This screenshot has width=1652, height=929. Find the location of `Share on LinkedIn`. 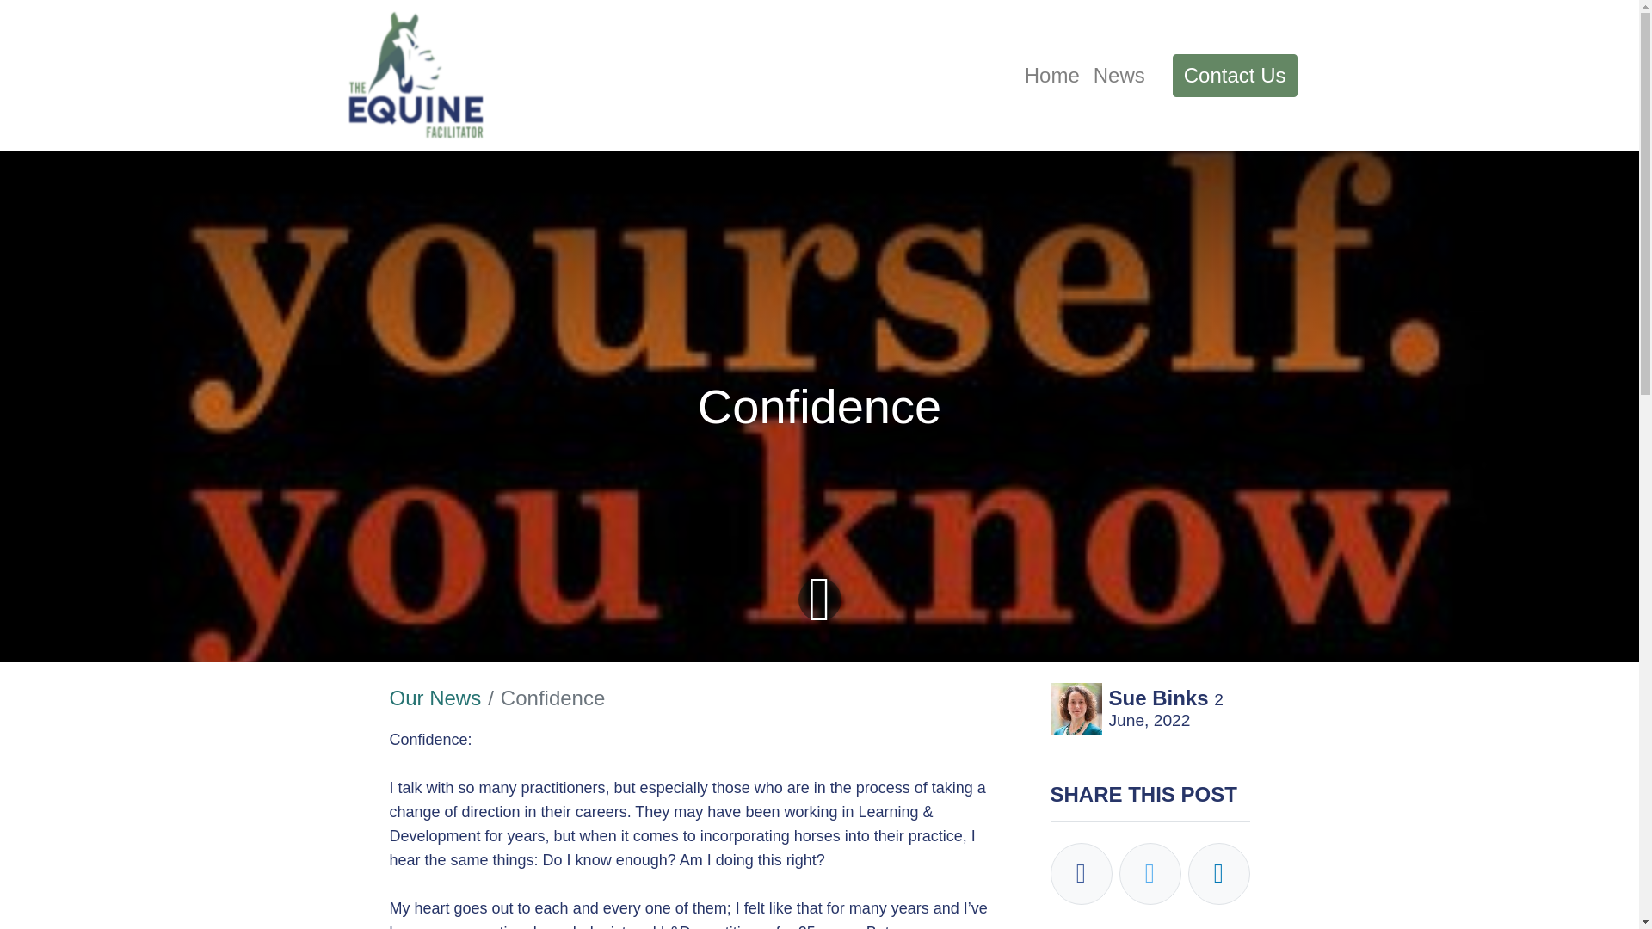

Share on LinkedIn is located at coordinates (1218, 873).